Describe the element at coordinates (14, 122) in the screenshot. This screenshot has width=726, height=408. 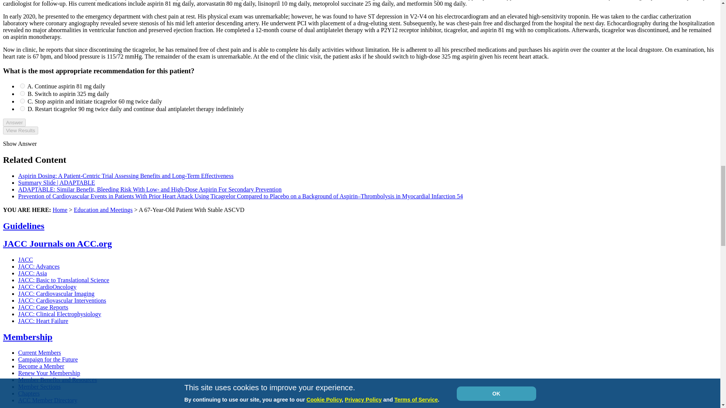
I see `Answer` at that location.